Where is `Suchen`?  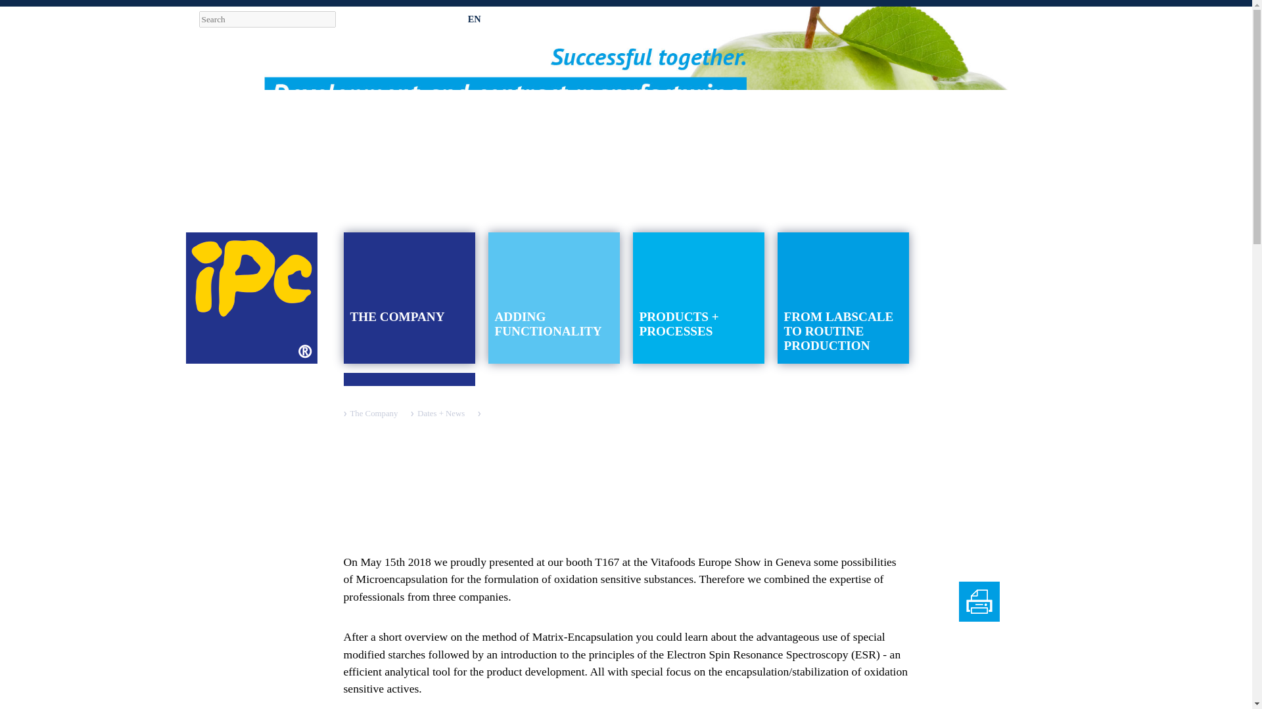 Suchen is located at coordinates (350, 20).